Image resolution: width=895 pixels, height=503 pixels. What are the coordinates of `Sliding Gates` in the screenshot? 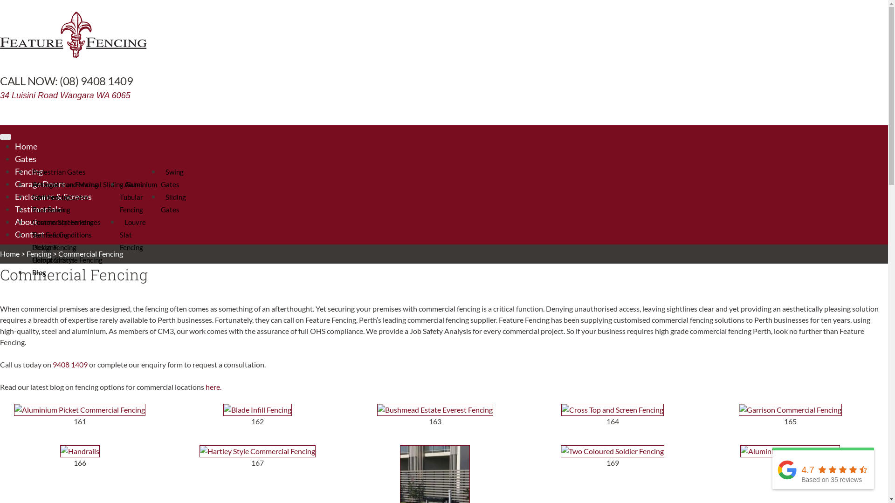 It's located at (173, 203).